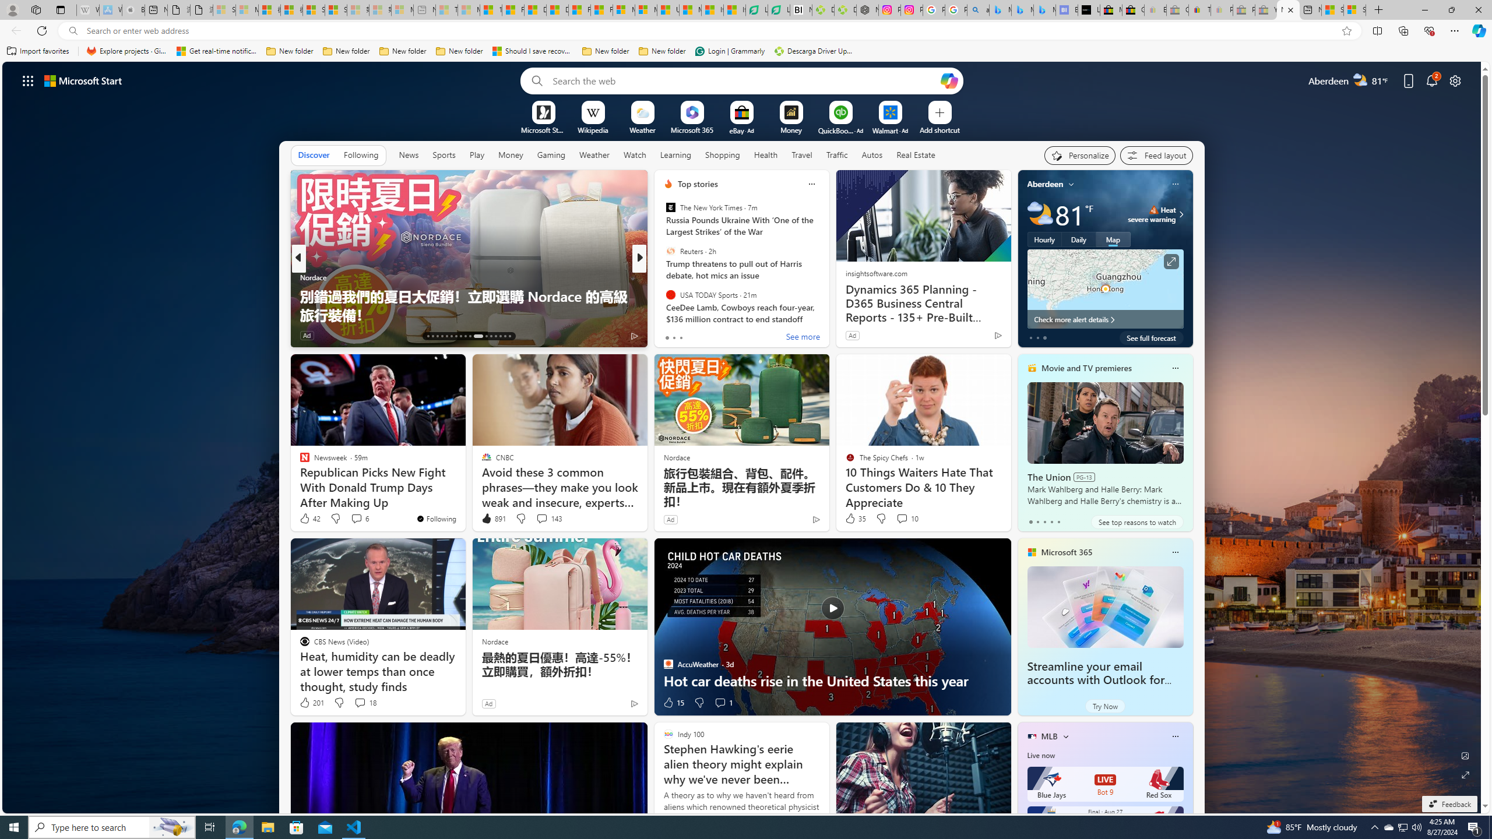 The height and width of the screenshot is (839, 1492). I want to click on 13 Smells Ants Absolutely Hate, so click(827, 315).